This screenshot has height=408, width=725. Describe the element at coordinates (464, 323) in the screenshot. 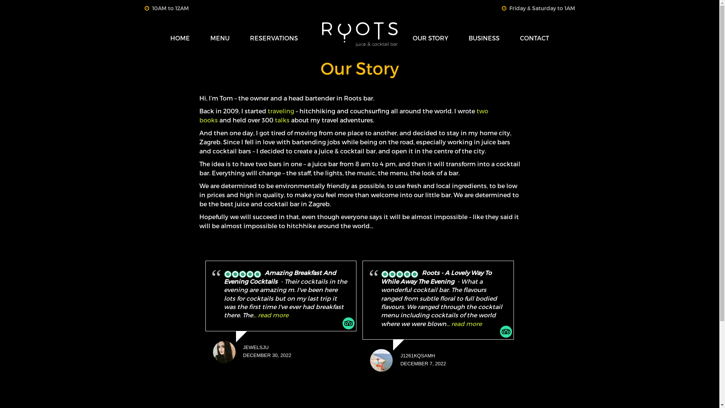

I see `... read more` at that location.